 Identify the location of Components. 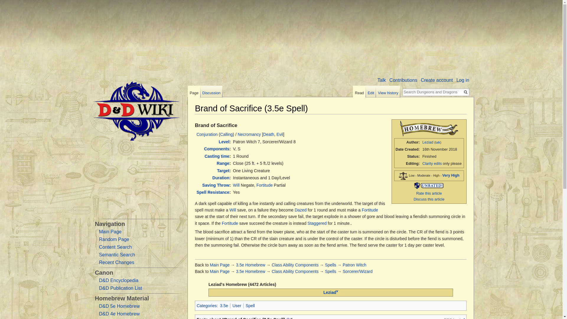
(217, 149).